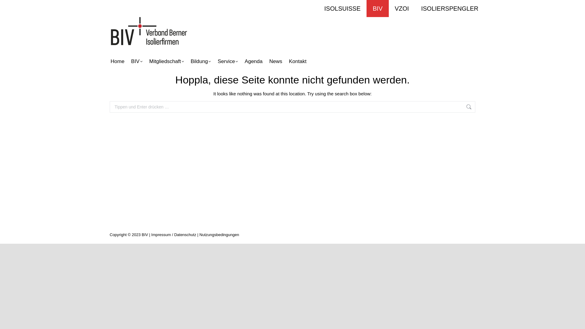 This screenshot has width=585, height=329. I want to click on Los!, so click(486, 107).